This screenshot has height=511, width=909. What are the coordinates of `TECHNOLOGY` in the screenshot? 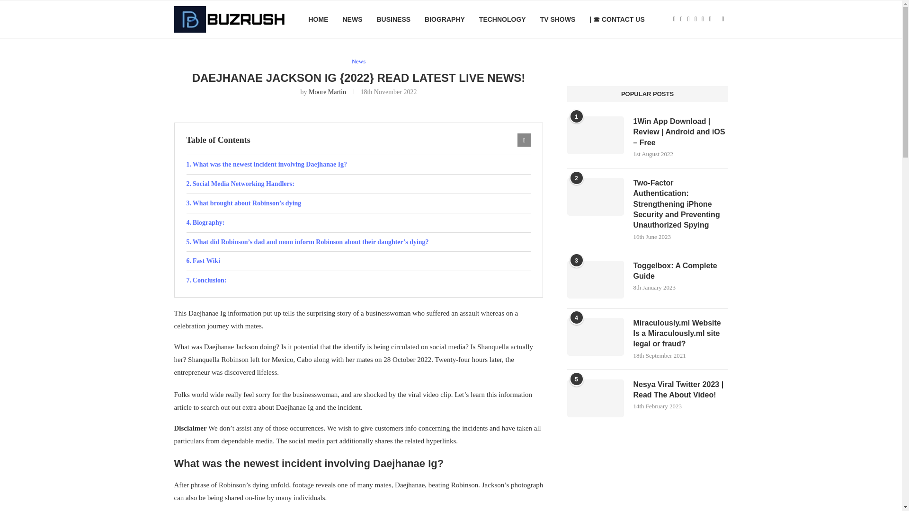 It's located at (502, 19).